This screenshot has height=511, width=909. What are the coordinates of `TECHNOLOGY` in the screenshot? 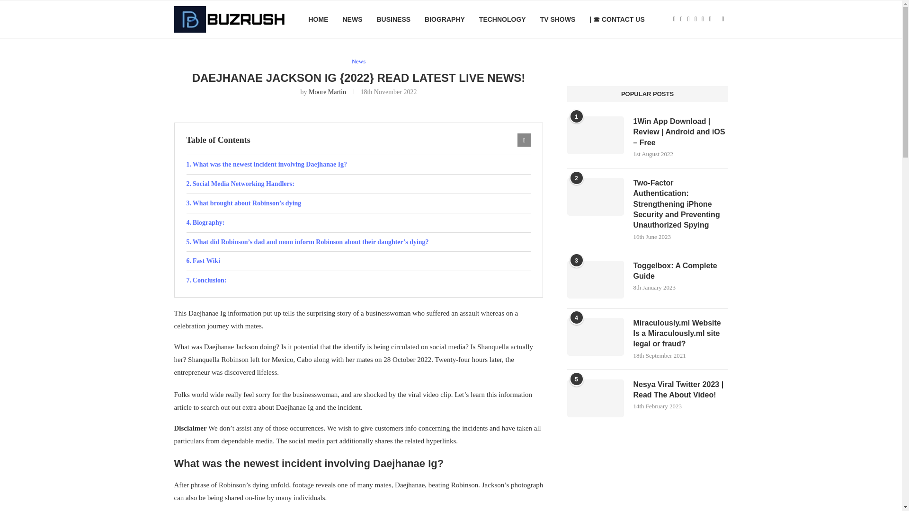 It's located at (502, 19).